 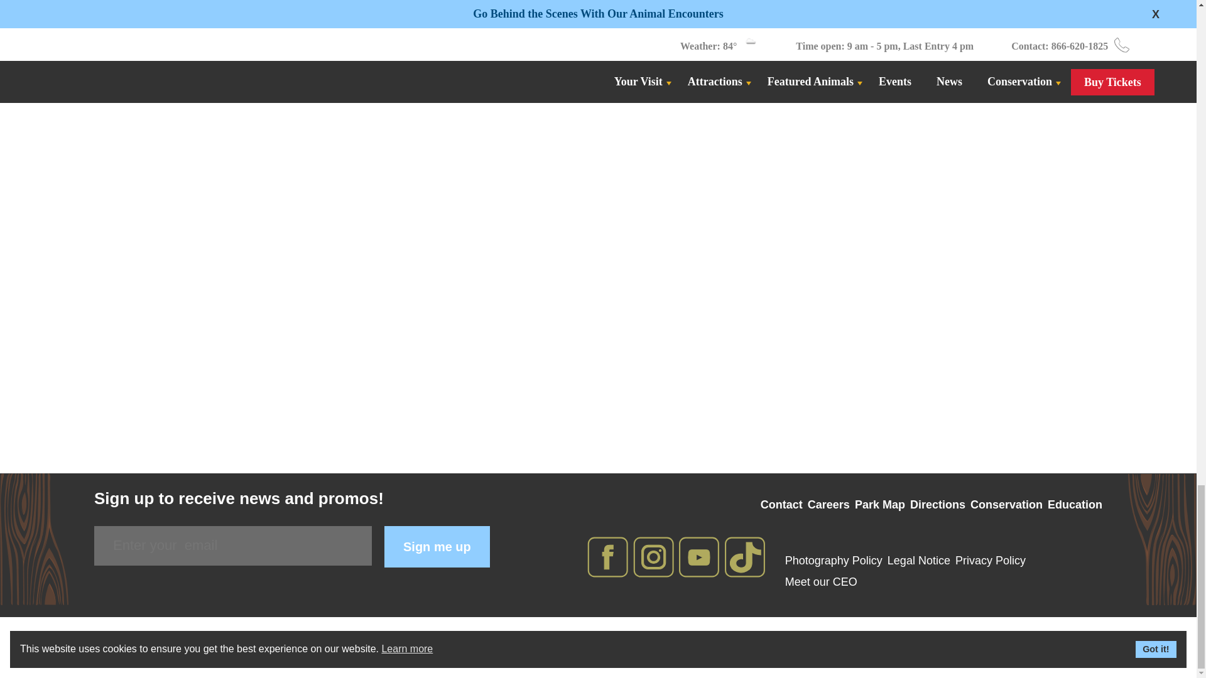 What do you see at coordinates (437, 546) in the screenshot?
I see `Sign me up` at bounding box center [437, 546].